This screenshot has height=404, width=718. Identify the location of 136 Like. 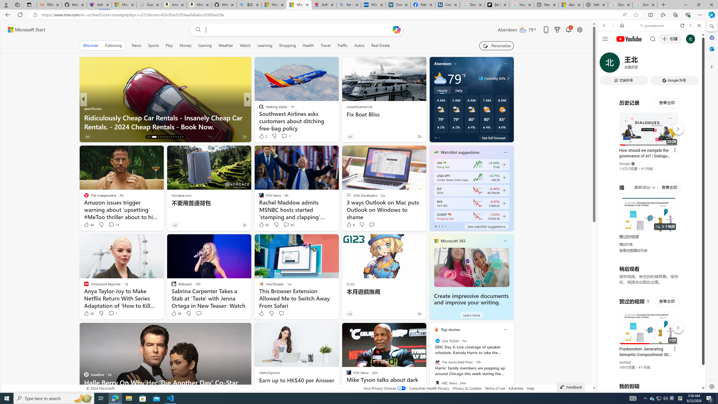
(263, 136).